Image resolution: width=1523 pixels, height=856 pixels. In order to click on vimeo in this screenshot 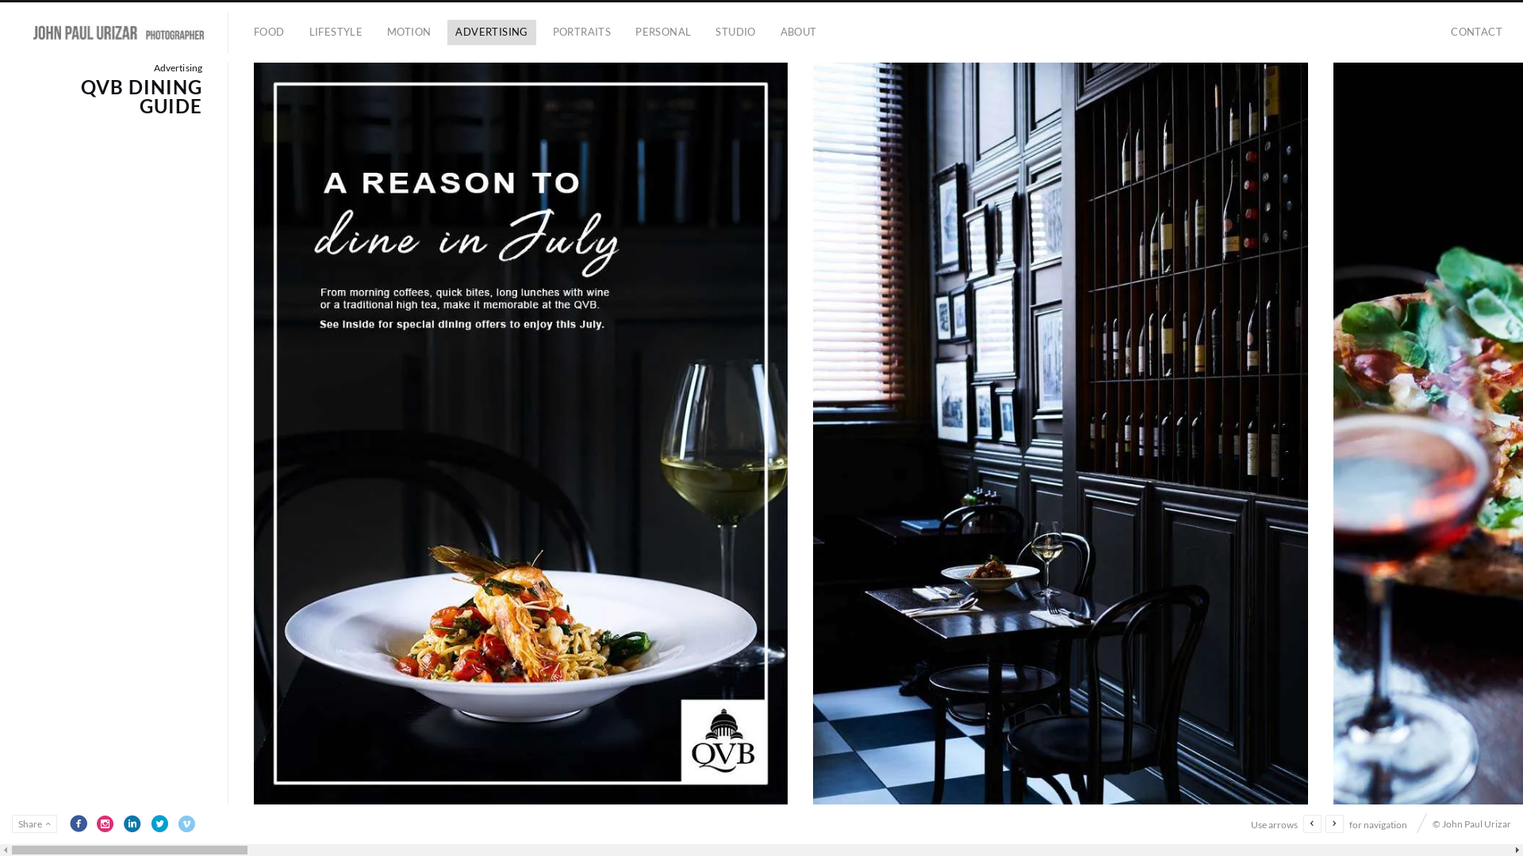, I will do `click(186, 824)`.